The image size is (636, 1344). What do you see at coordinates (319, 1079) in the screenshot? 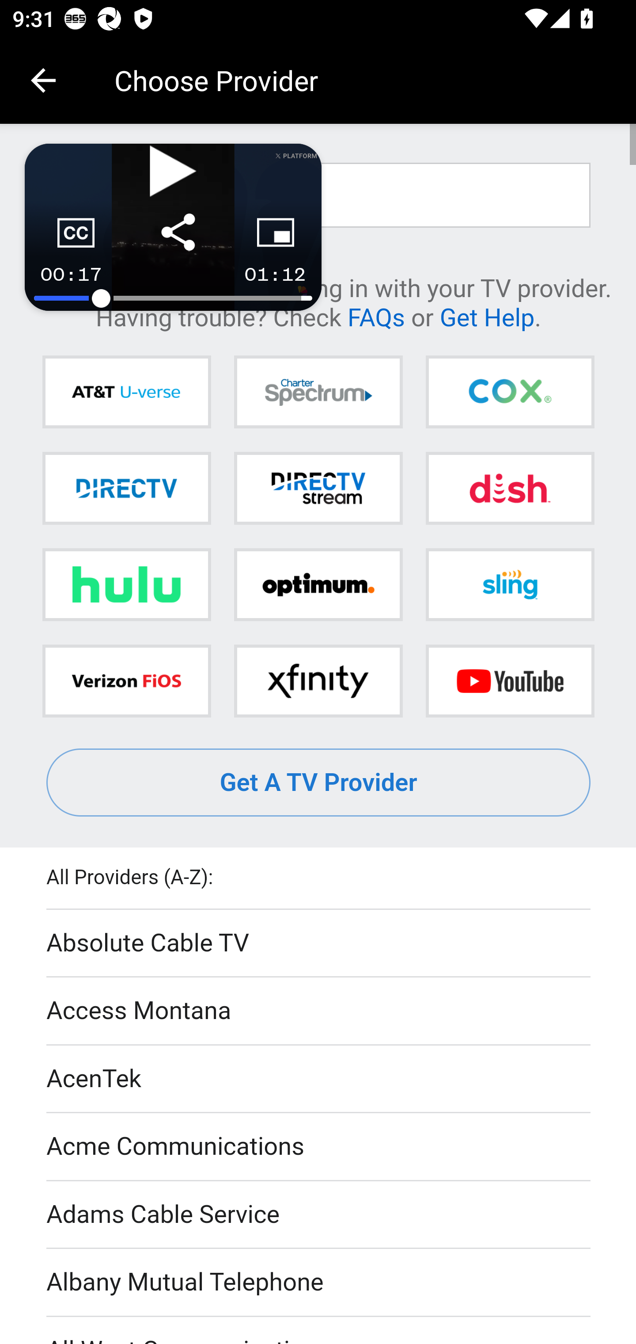
I see `AcenTek` at bounding box center [319, 1079].